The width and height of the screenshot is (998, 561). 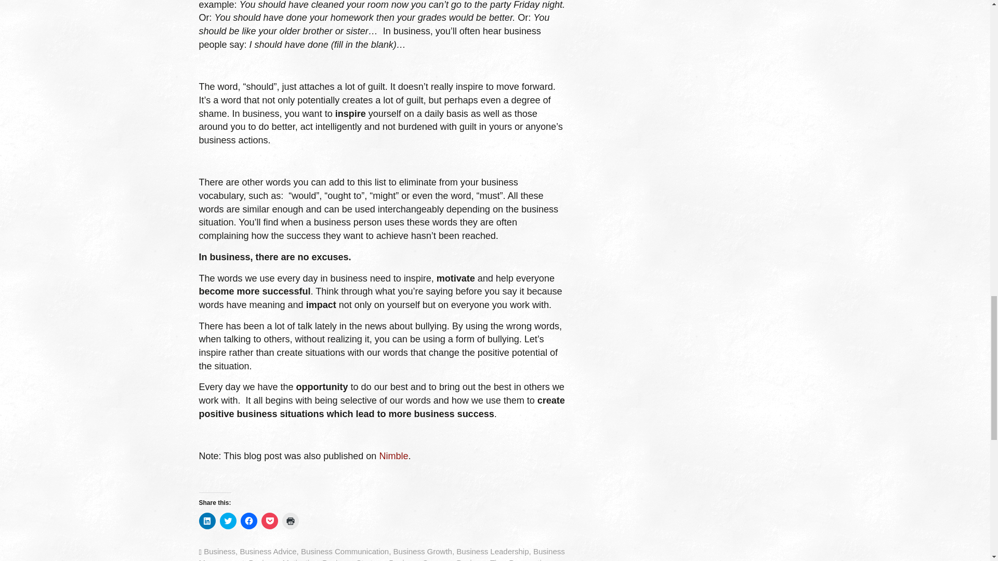 I want to click on Business, so click(x=219, y=552).